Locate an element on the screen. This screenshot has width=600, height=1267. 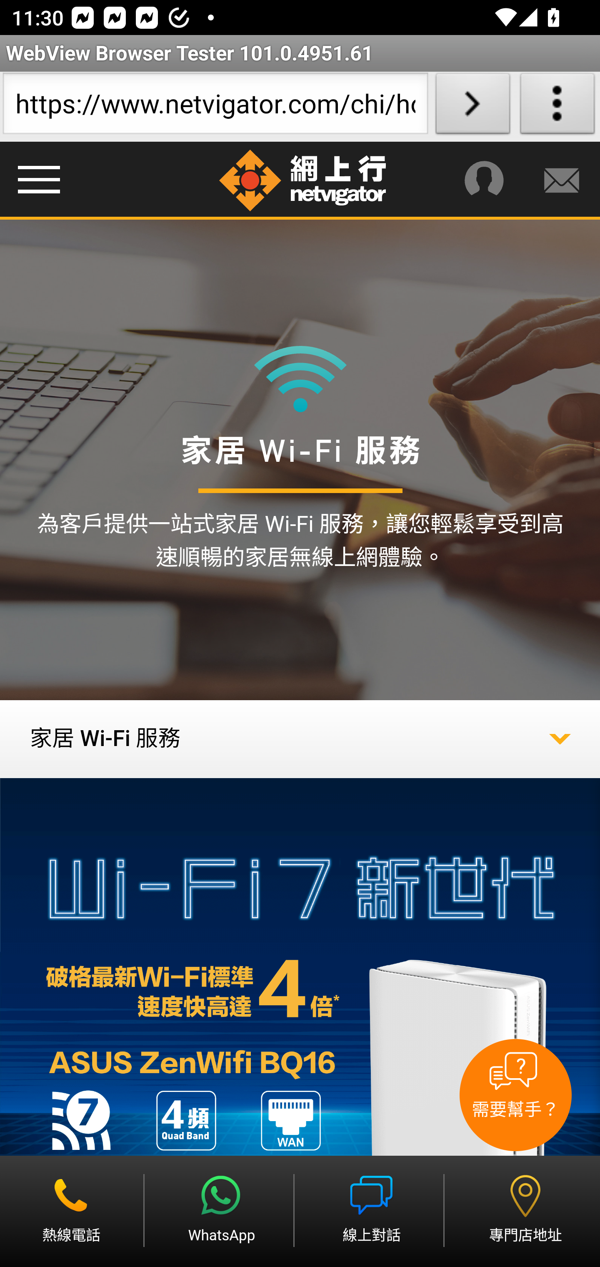
profile-icon is located at coordinates (484, 181).